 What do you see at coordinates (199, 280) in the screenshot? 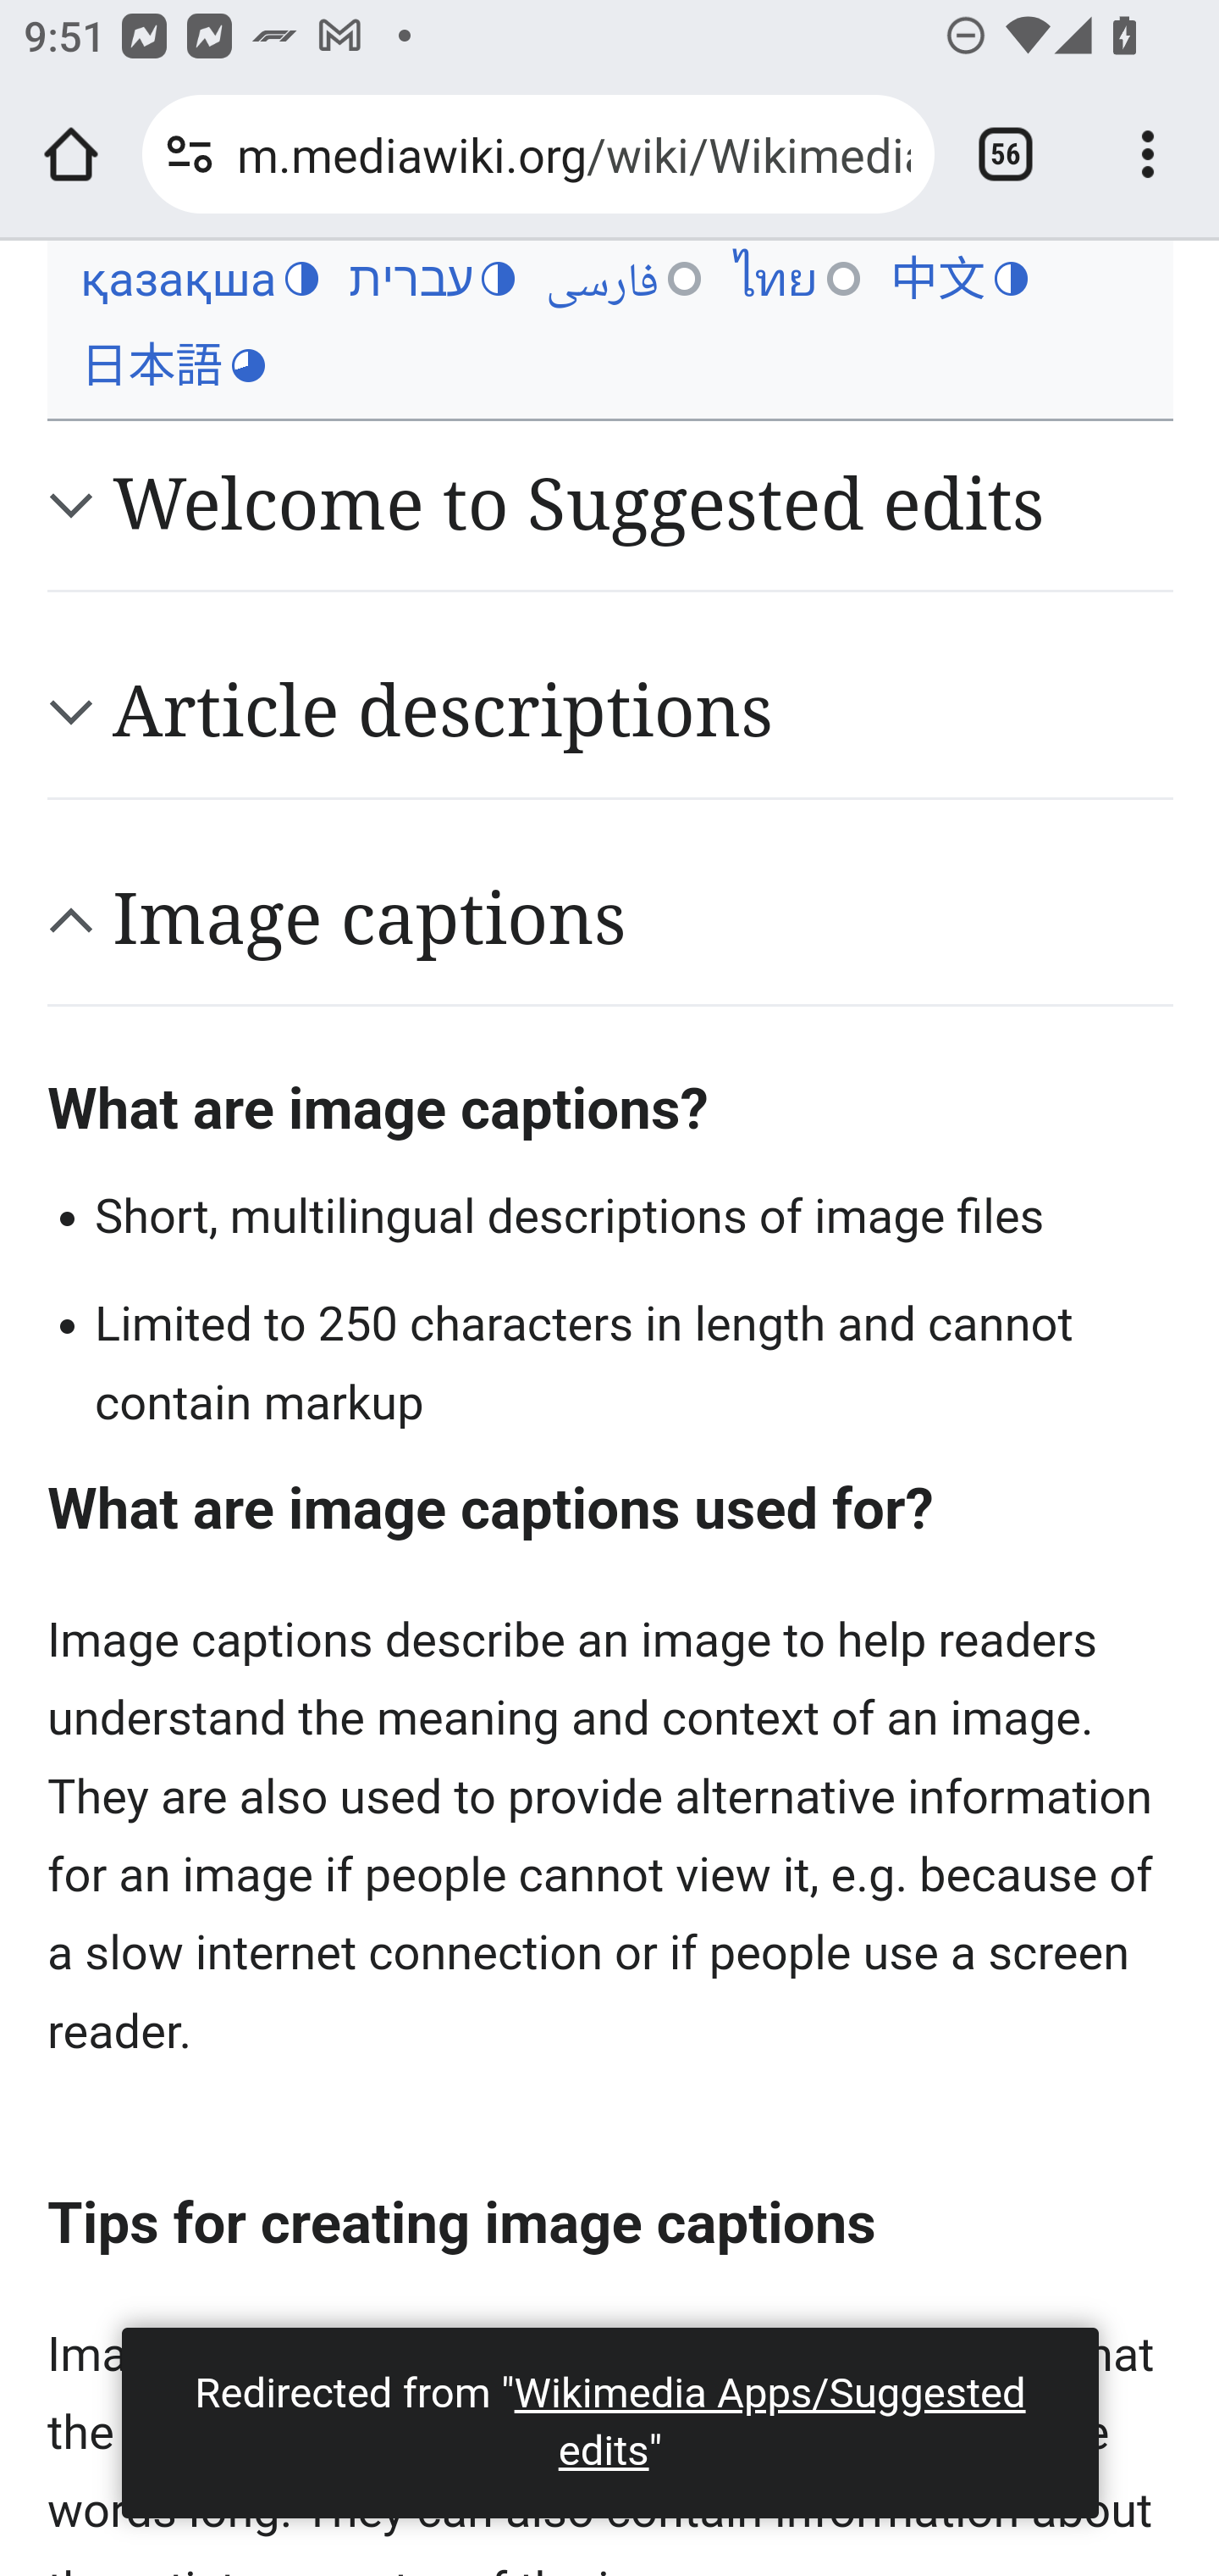
I see `қазақша` at bounding box center [199, 280].